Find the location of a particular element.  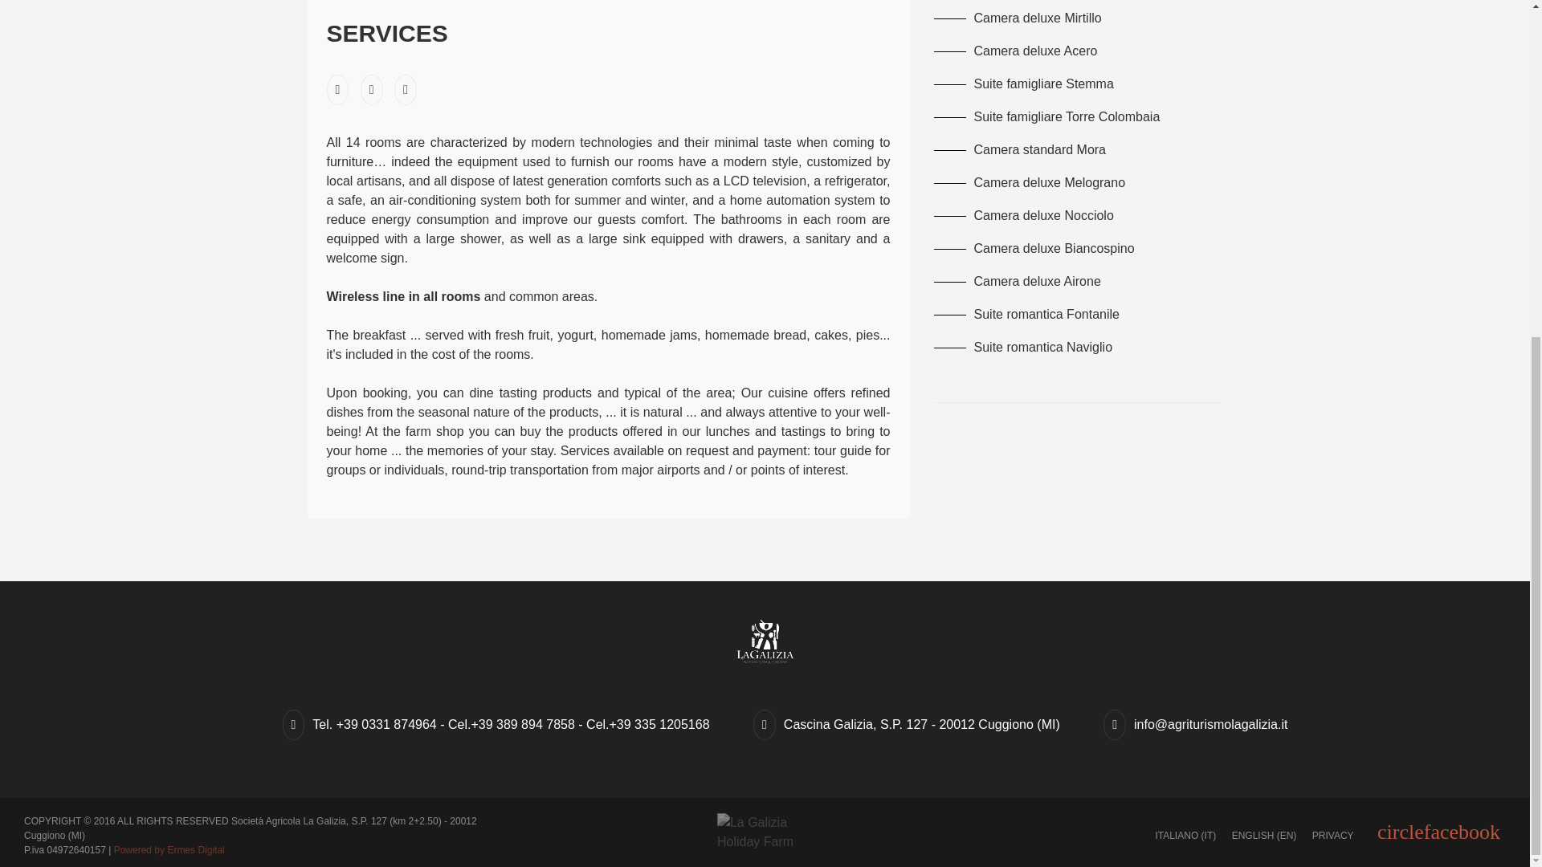

Realizzazione siti web e Seo Milano is located at coordinates (169, 849).